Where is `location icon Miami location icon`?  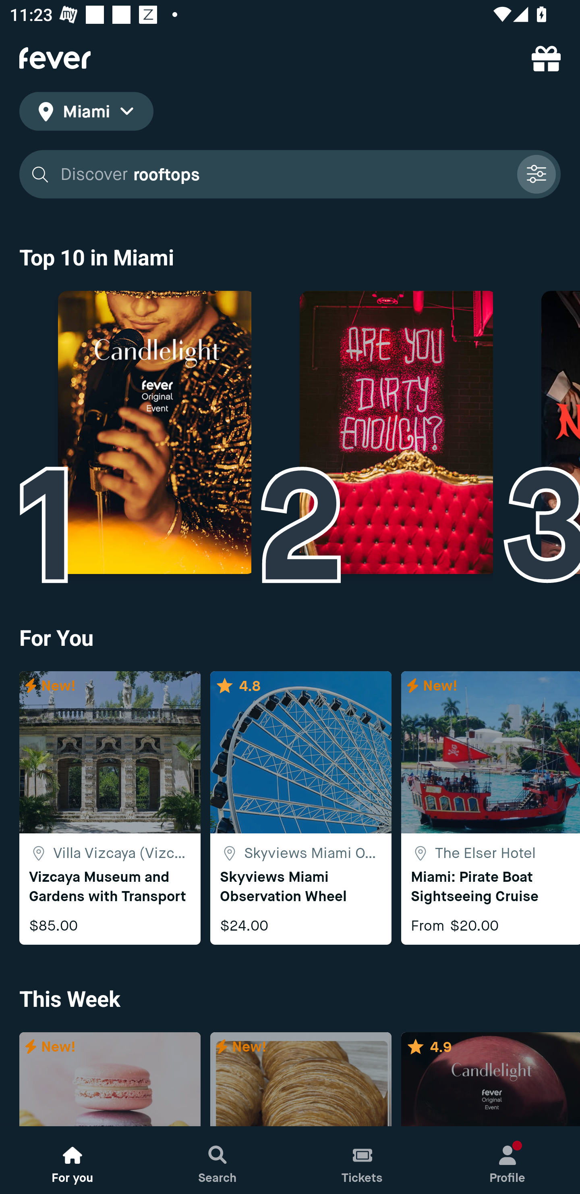
location icon Miami location icon is located at coordinates (86, 114).